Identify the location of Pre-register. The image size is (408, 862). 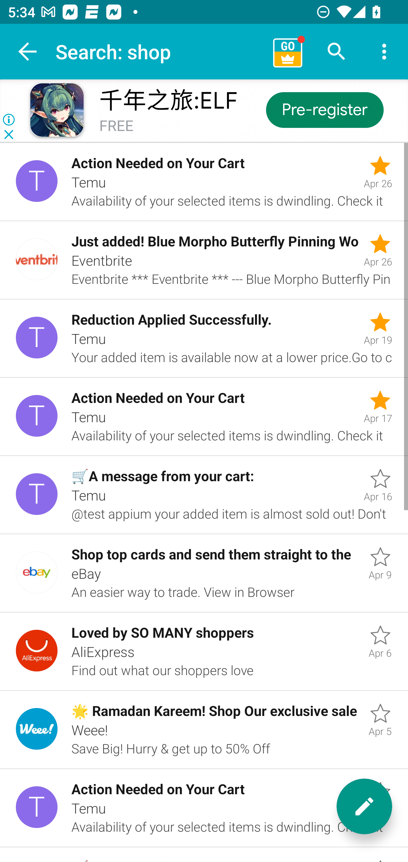
(324, 109).